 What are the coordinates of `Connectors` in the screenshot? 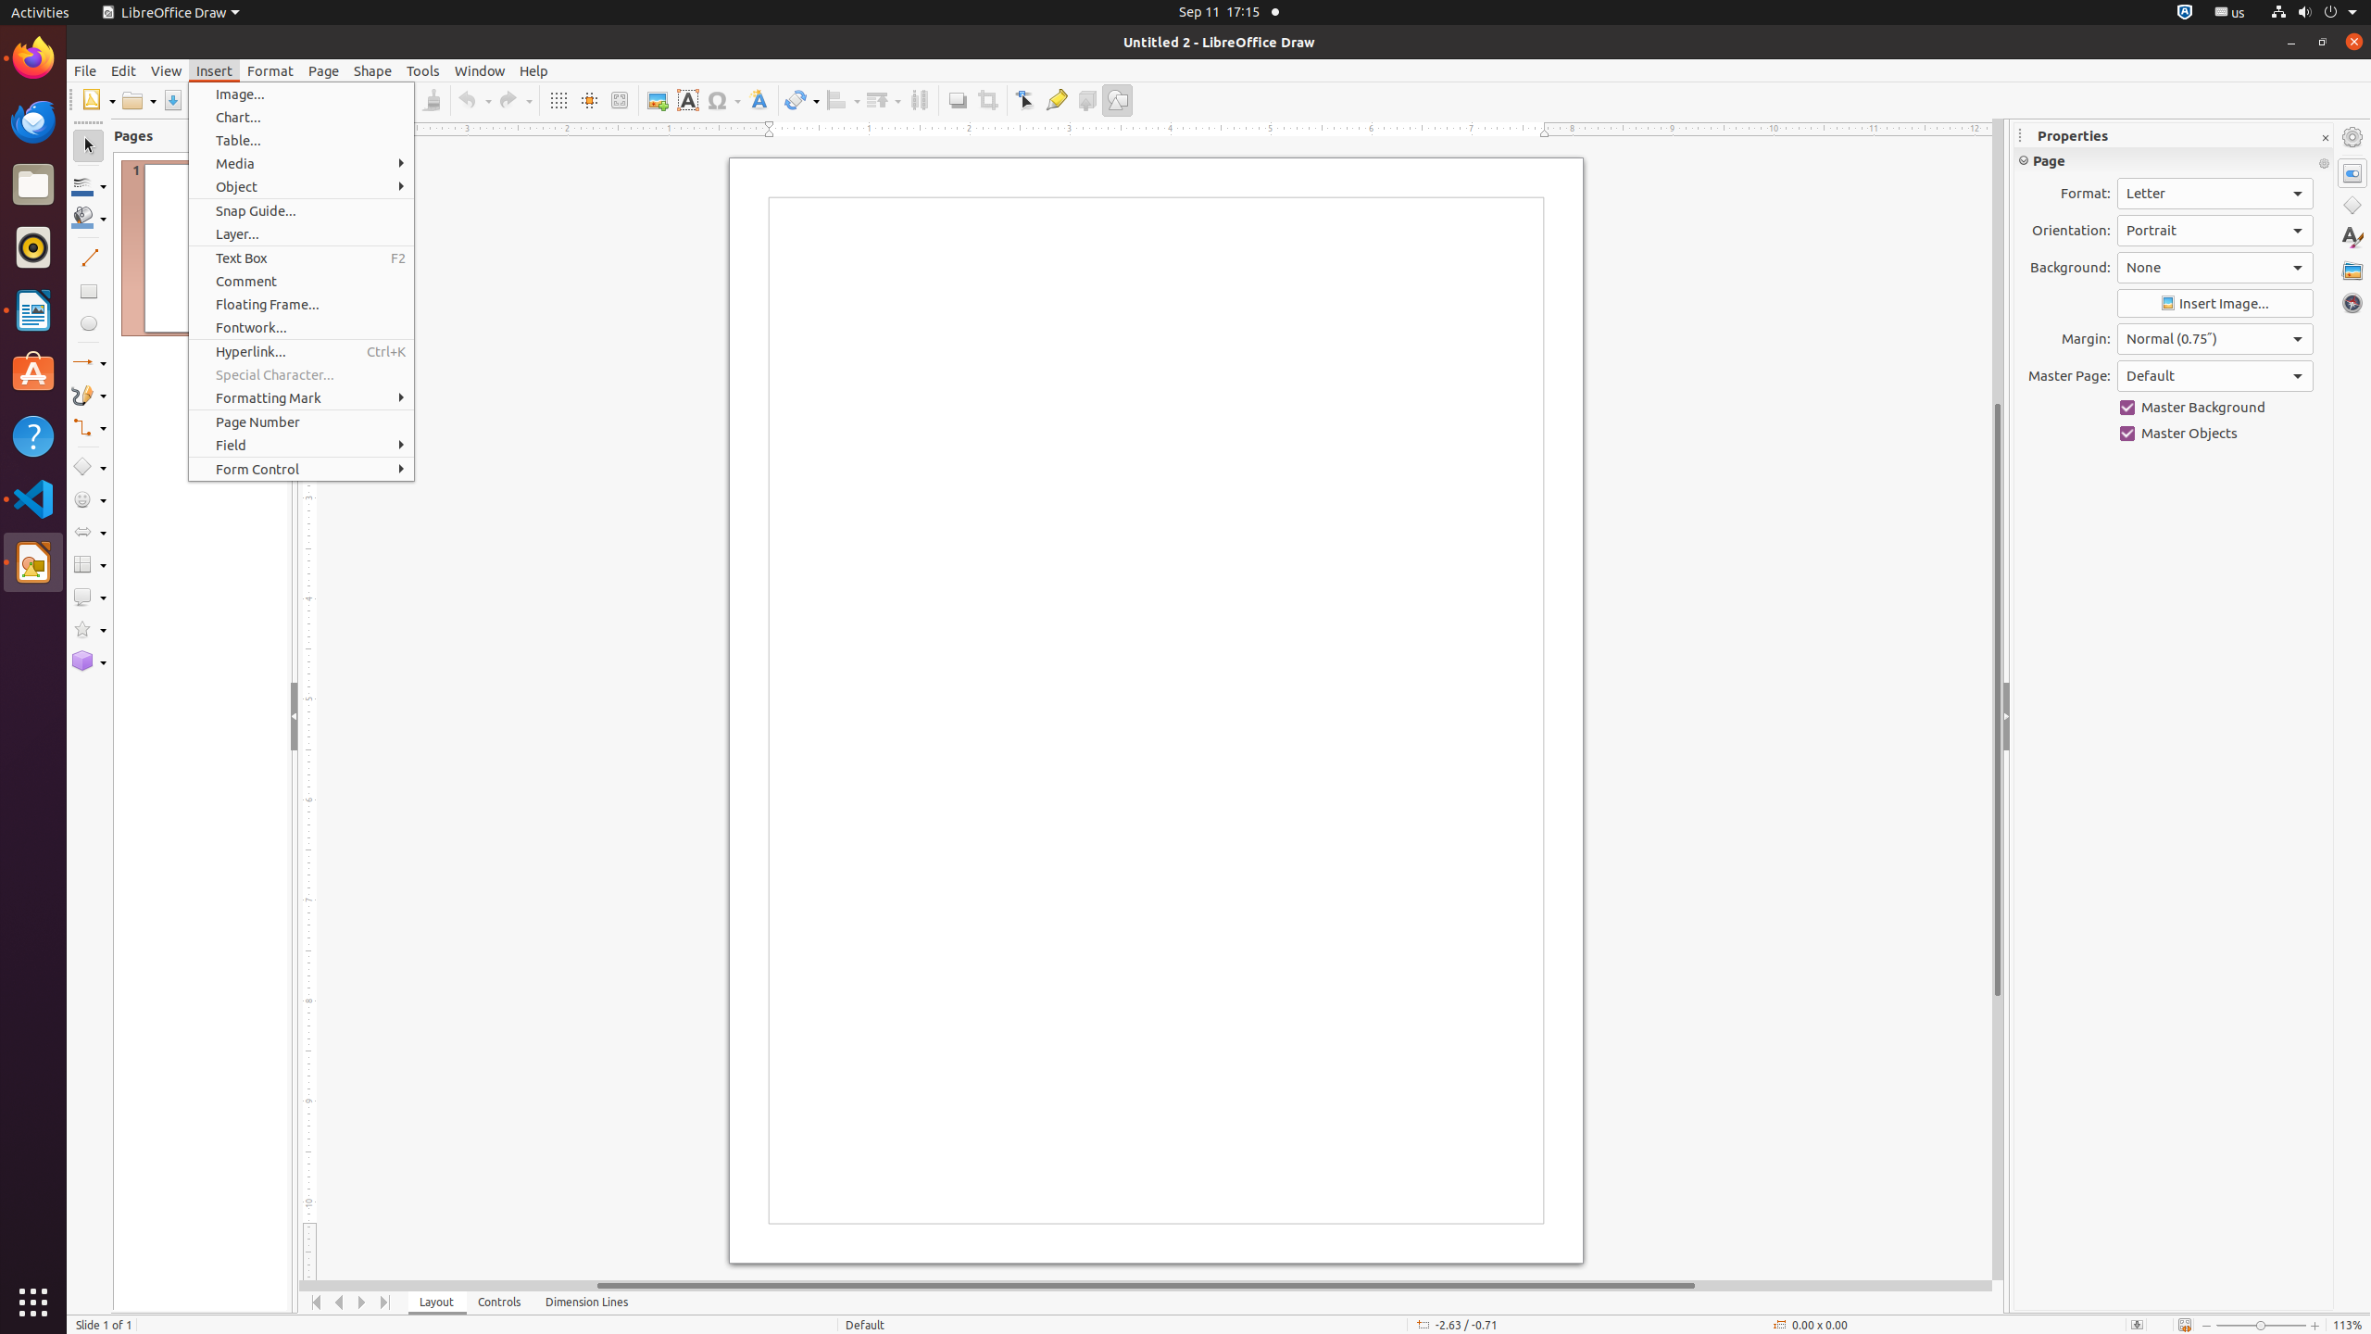 It's located at (89, 428).